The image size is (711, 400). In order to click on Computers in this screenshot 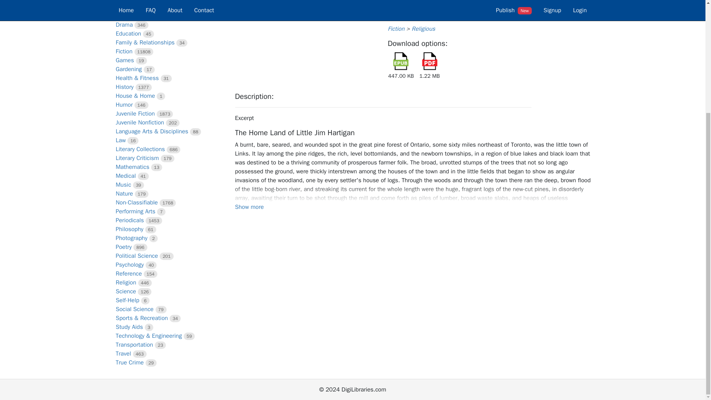, I will do `click(129, 1)`.